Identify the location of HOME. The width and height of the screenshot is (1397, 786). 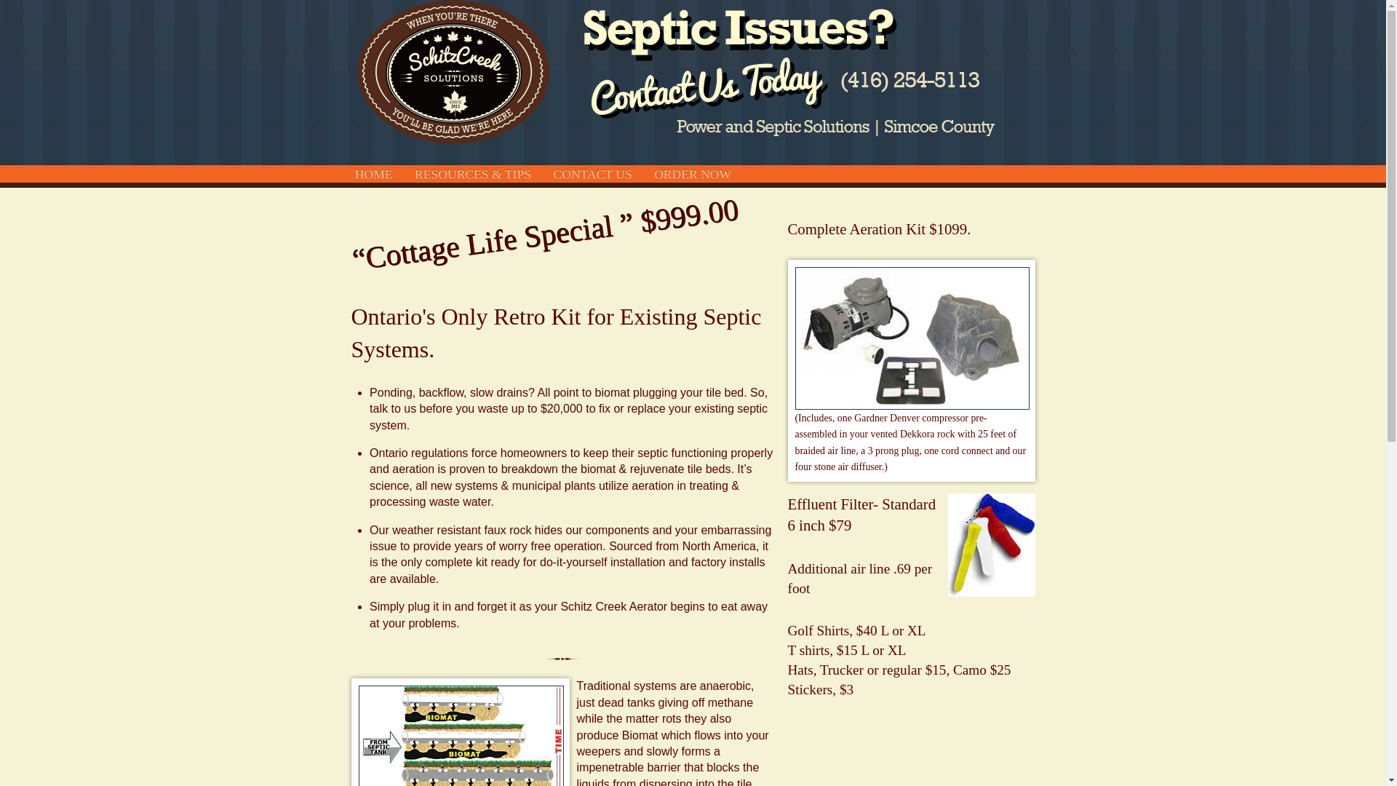
(373, 174).